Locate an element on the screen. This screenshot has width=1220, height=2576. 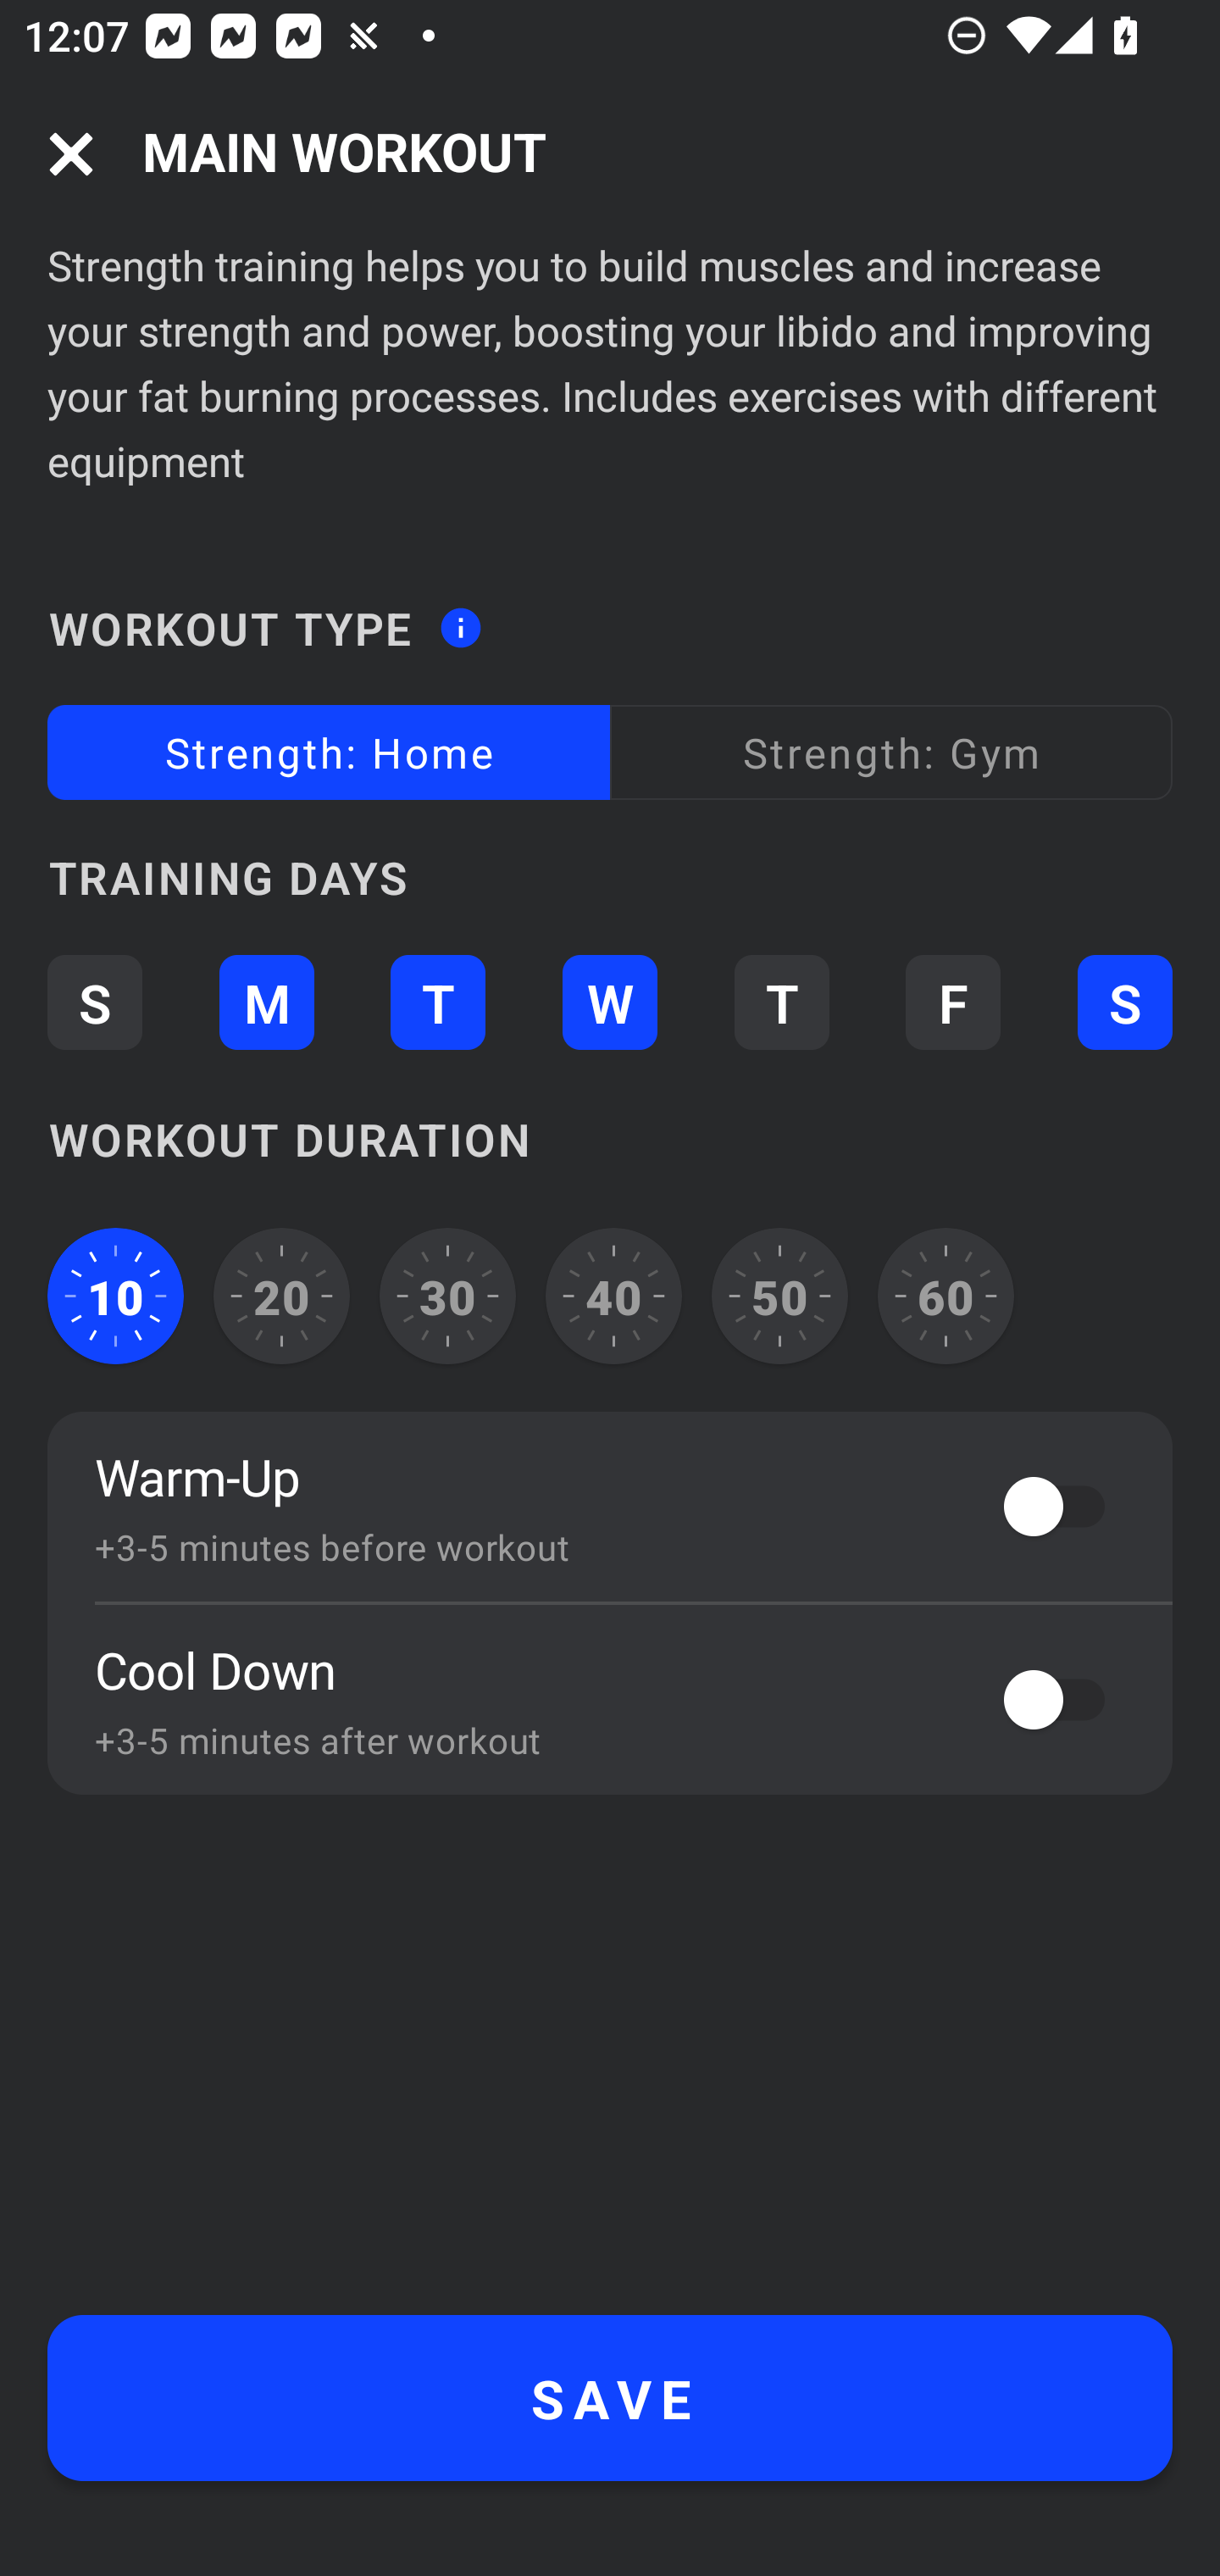
F is located at coordinates (953, 1003).